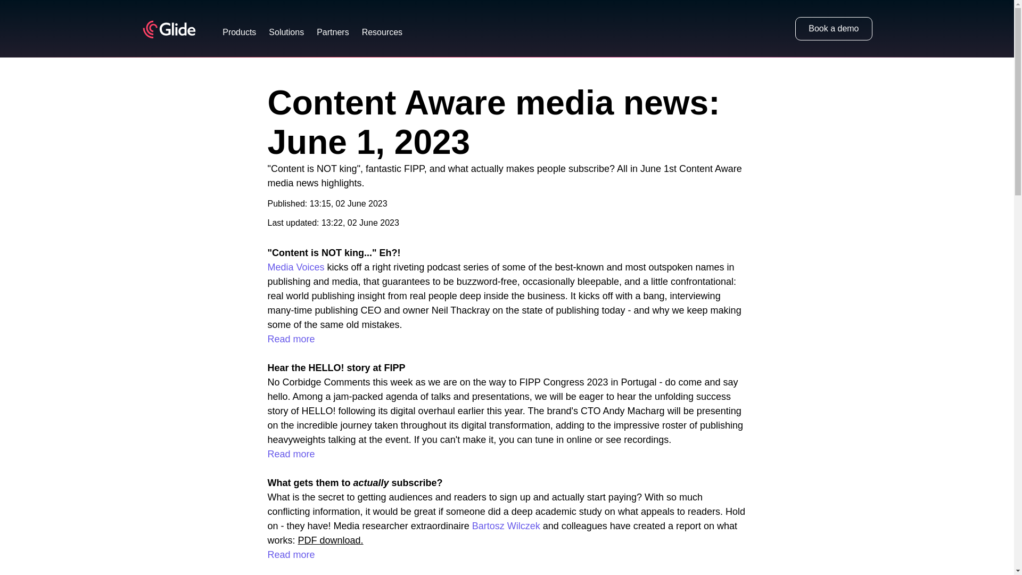  I want to click on Read more, so click(291, 454).